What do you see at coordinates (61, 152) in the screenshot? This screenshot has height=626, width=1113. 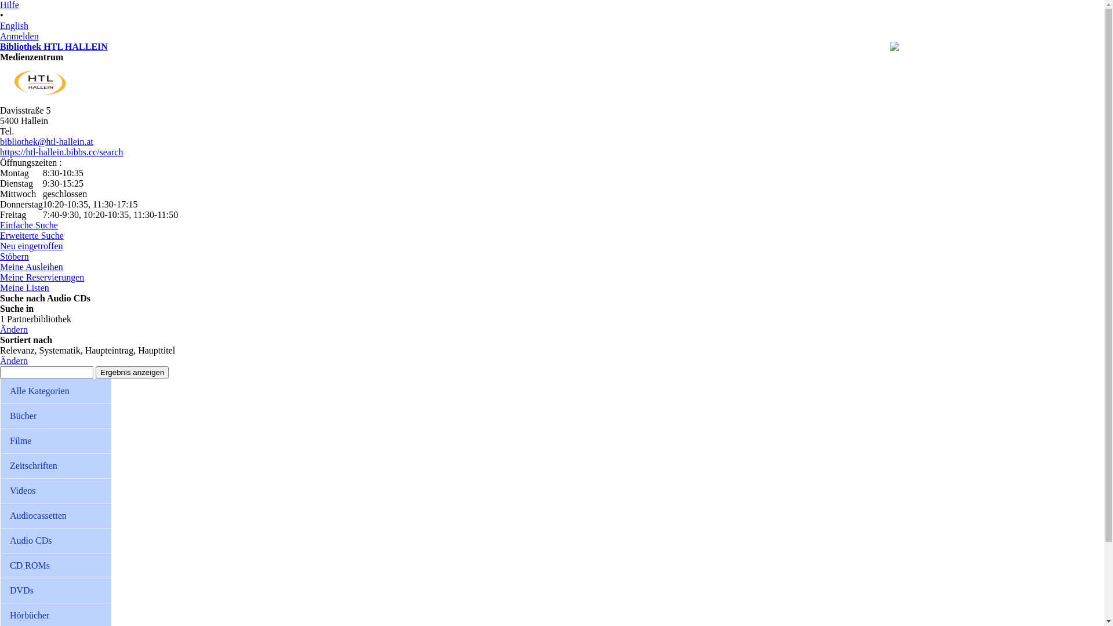 I see `https://htl-hallein.bibbs.cc/search` at bounding box center [61, 152].